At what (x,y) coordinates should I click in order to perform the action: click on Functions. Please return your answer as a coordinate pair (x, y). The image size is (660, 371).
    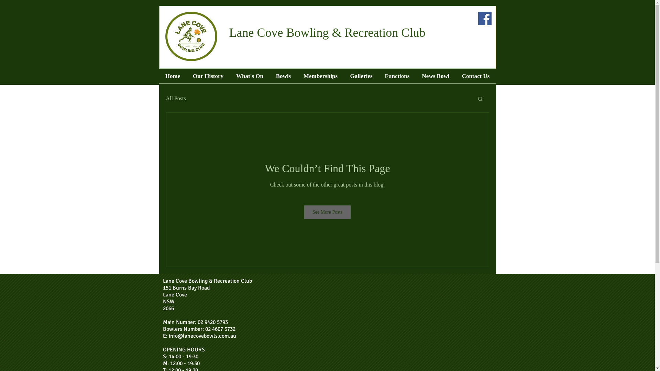
    Looking at the image, I should click on (397, 76).